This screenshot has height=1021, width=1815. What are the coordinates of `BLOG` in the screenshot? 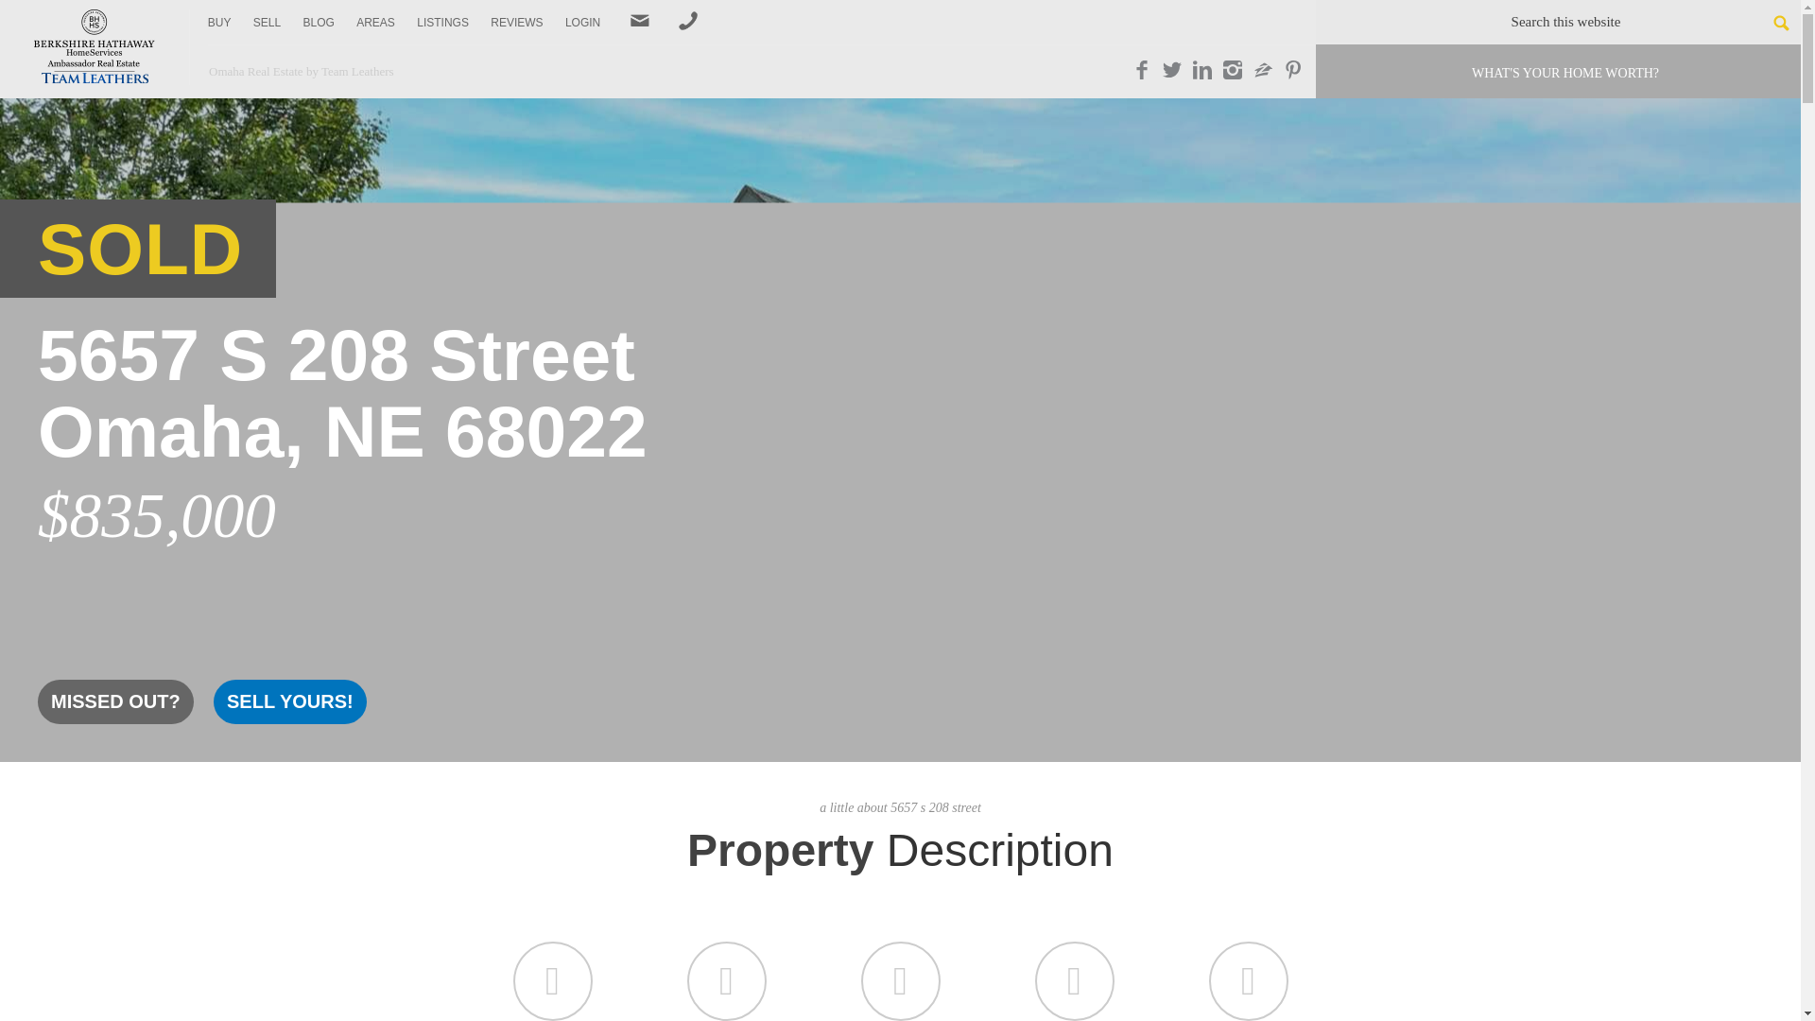 It's located at (318, 23).